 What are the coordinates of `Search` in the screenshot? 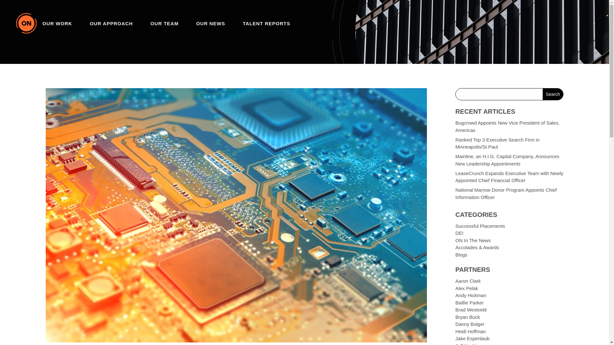 It's located at (553, 94).